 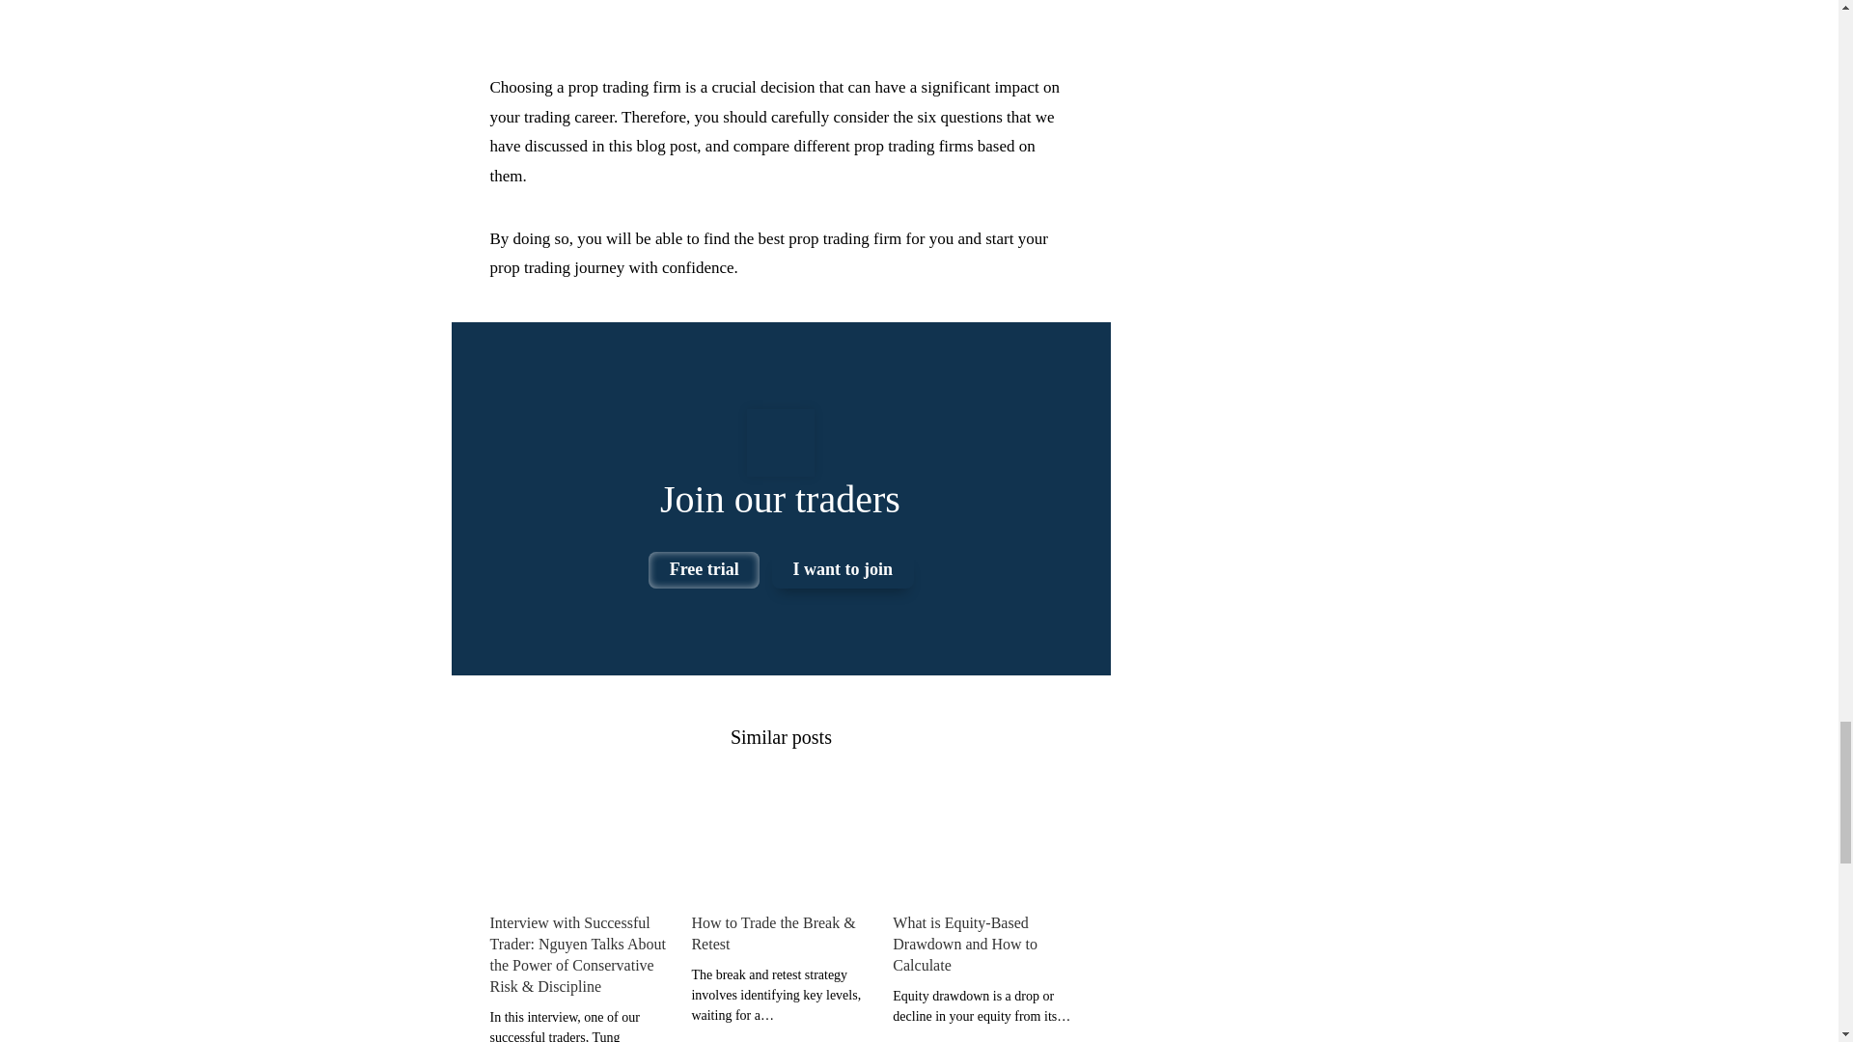 I want to click on Free trial, so click(x=705, y=570).